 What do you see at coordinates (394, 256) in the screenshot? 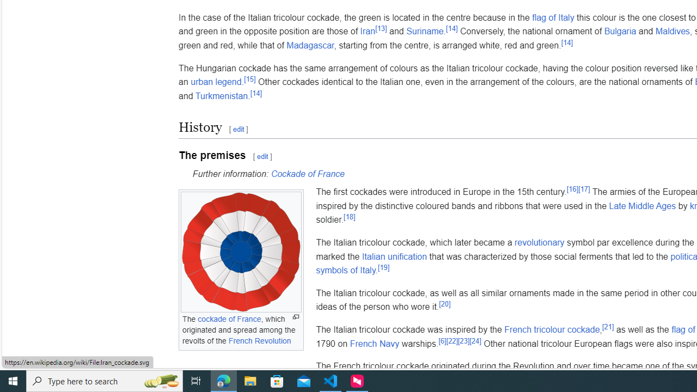
I see `Italian unification` at bounding box center [394, 256].